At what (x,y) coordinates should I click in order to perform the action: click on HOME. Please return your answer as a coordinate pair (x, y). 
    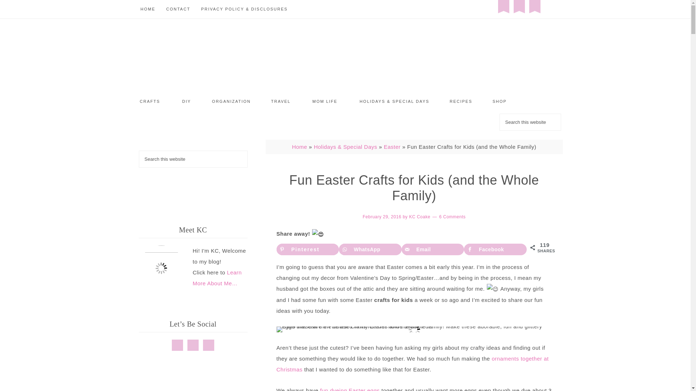
    Looking at the image, I should click on (148, 9).